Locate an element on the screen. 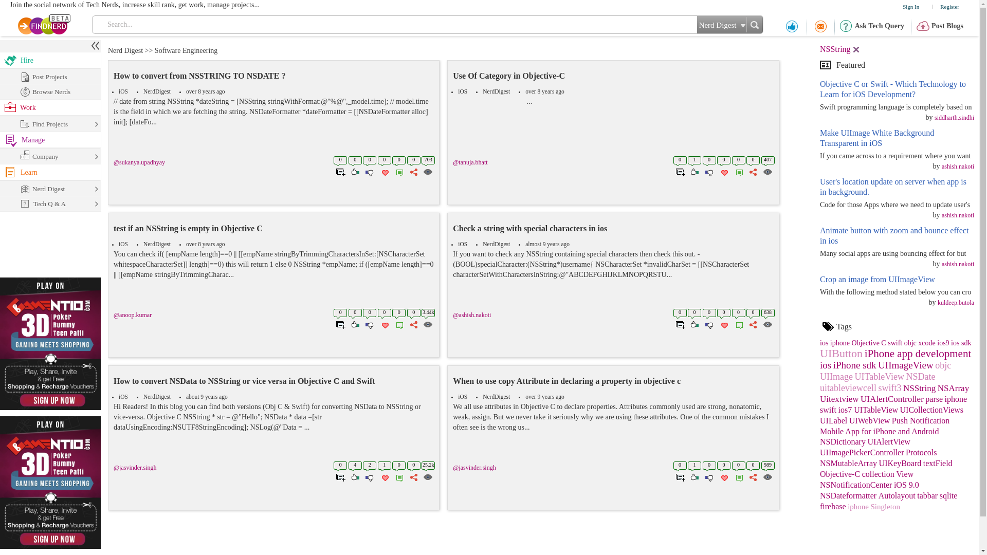 This screenshot has width=987, height=555. NSDate is located at coordinates (921, 377).